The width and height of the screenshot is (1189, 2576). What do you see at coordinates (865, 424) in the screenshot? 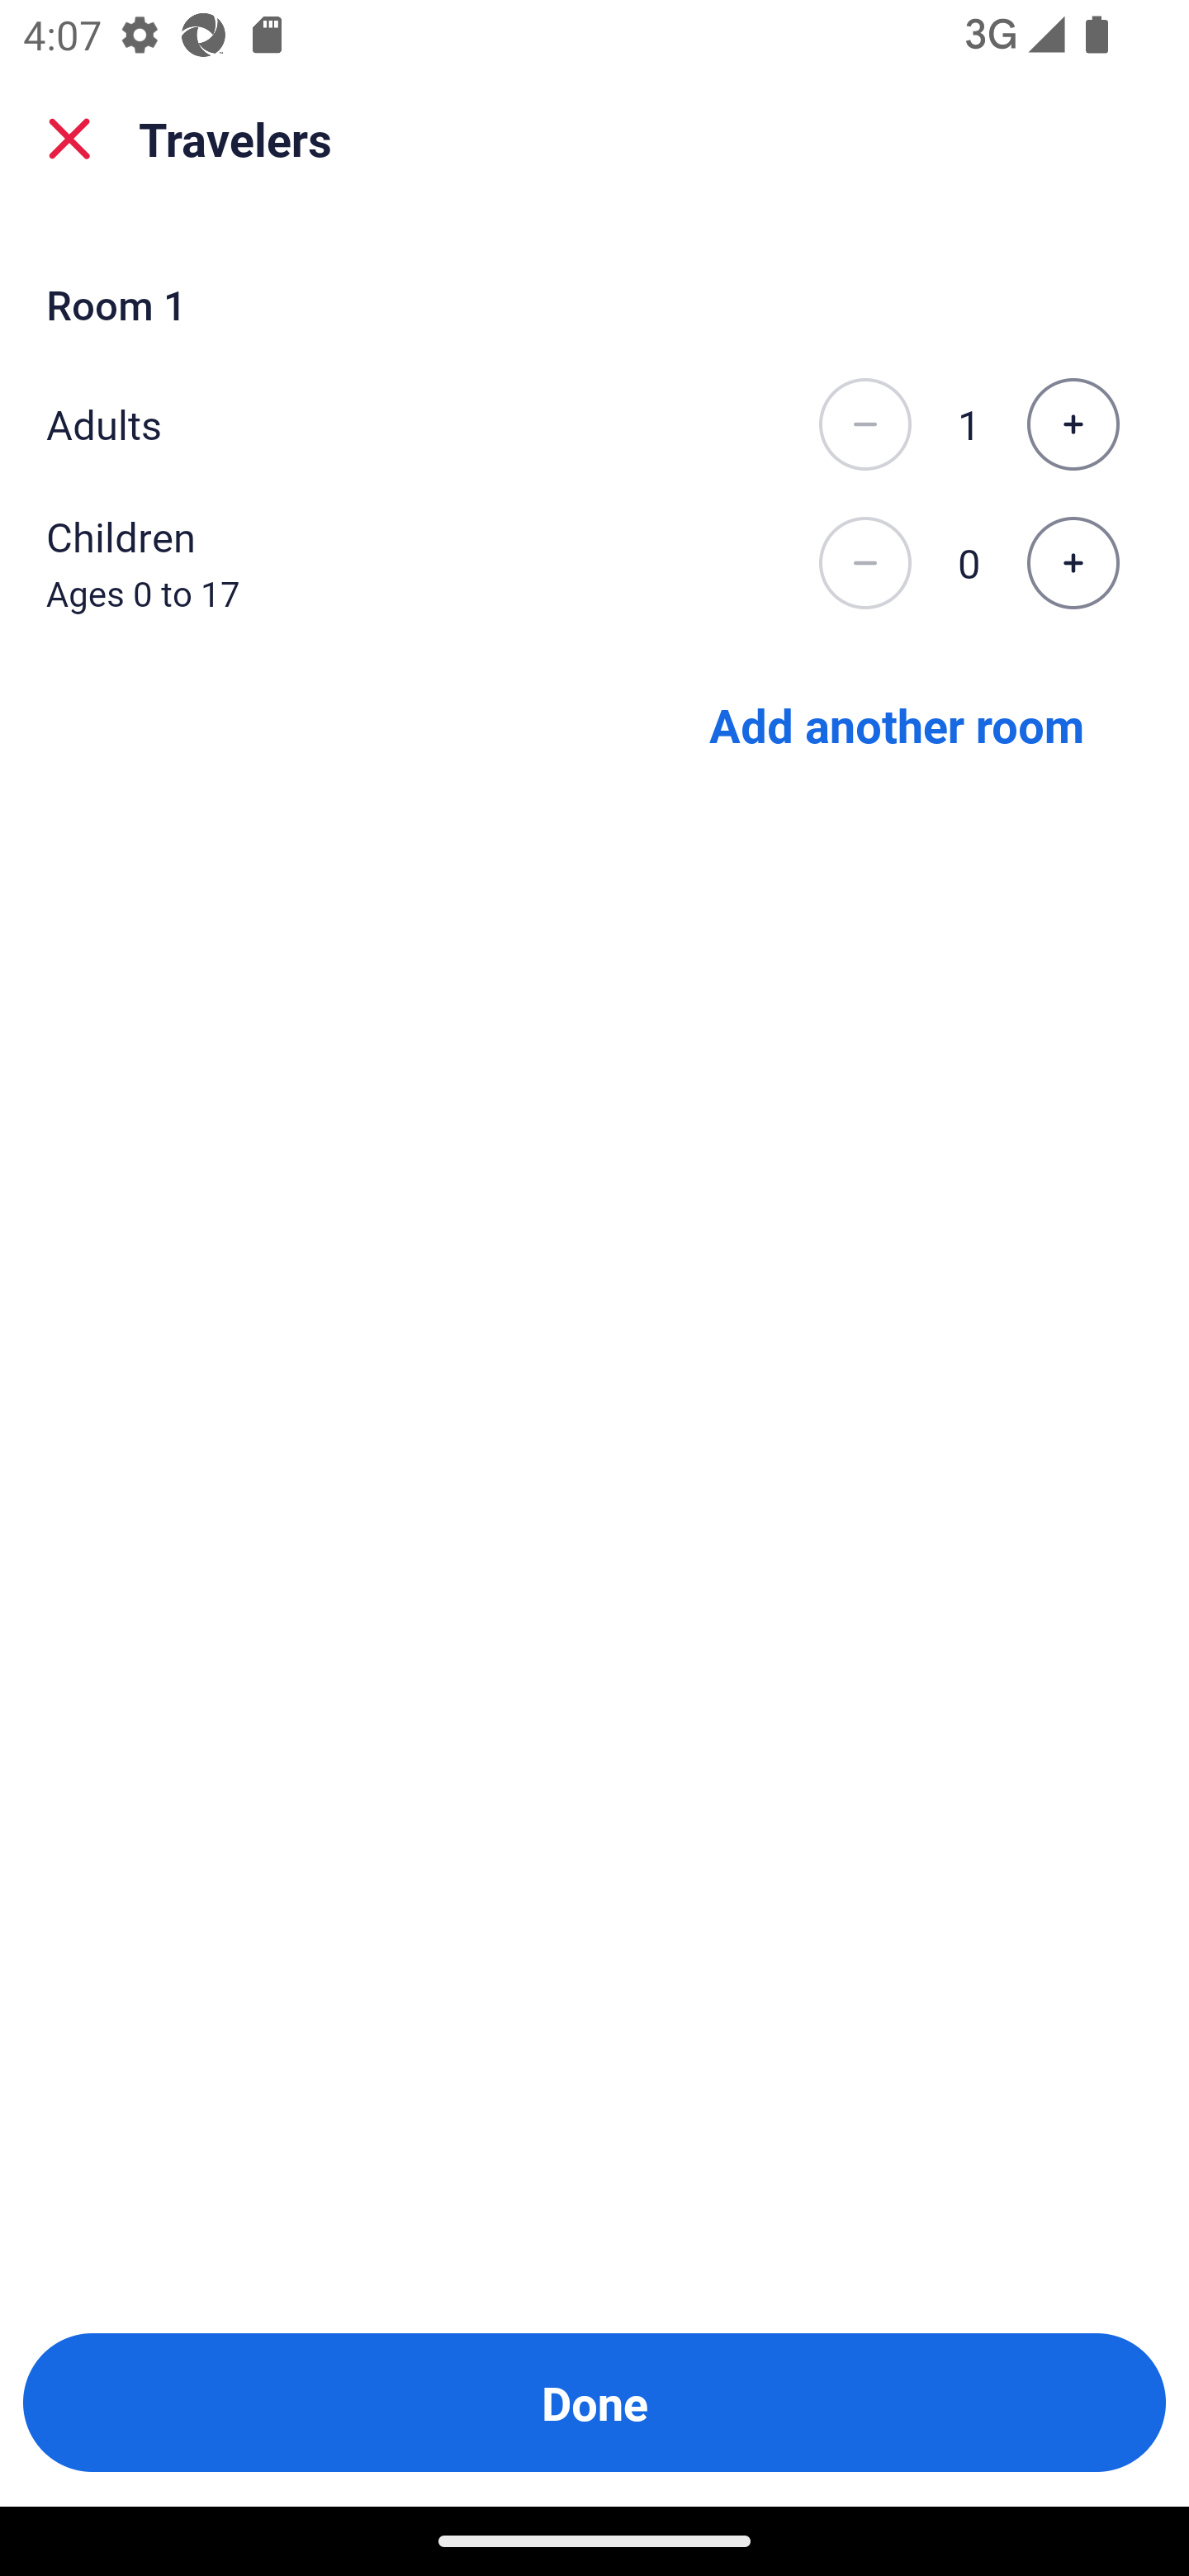
I see `Decrease the number of adults` at bounding box center [865, 424].